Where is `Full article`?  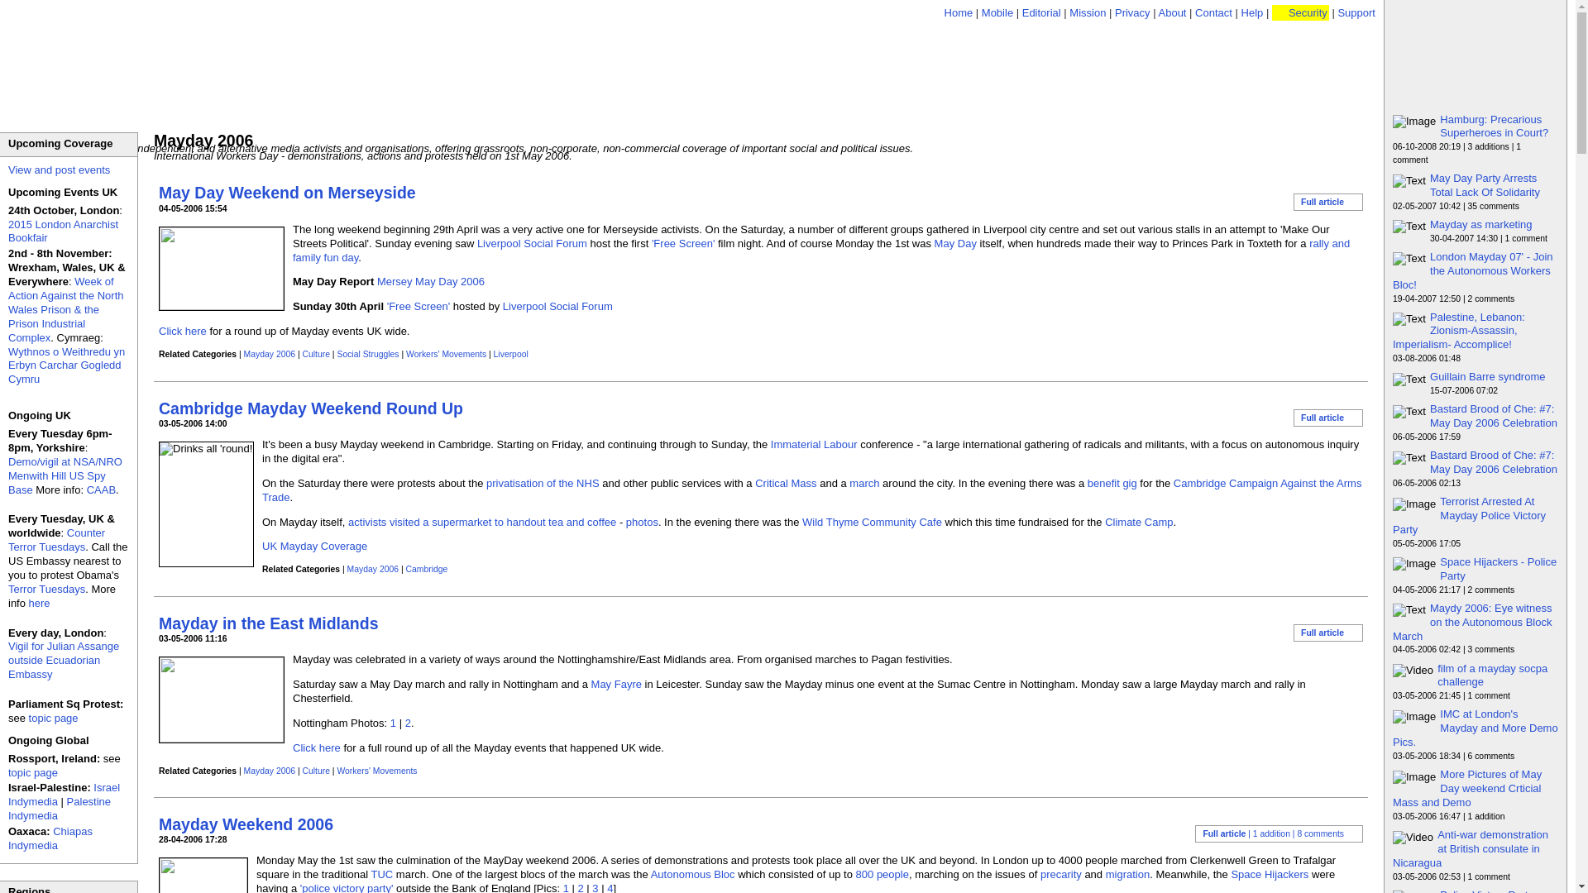
Full article is located at coordinates (1328, 202).